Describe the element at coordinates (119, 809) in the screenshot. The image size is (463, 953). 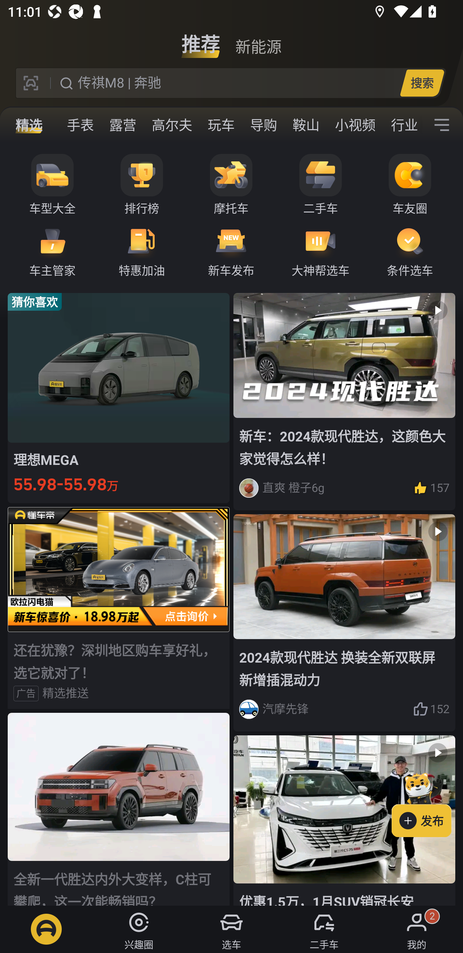
I see `全新一代胜达内外大变样，C柱可攀爬，这一次能畅销吗？` at that location.